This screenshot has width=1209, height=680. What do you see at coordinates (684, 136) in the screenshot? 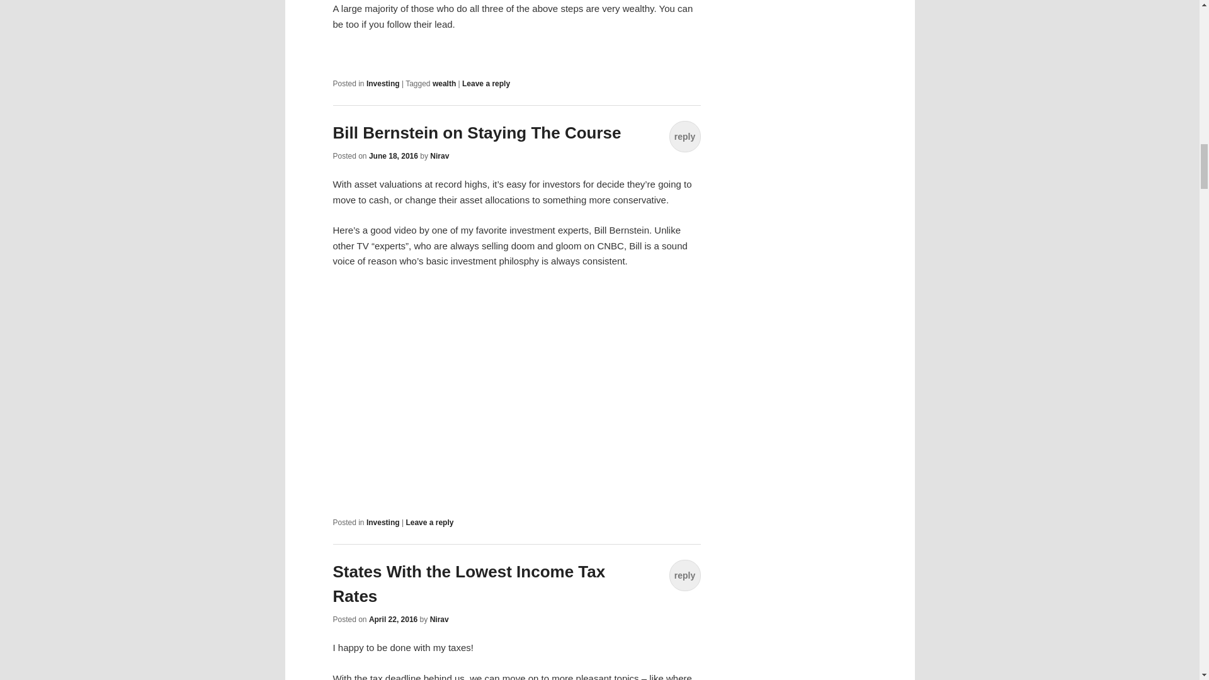
I see `reply` at bounding box center [684, 136].